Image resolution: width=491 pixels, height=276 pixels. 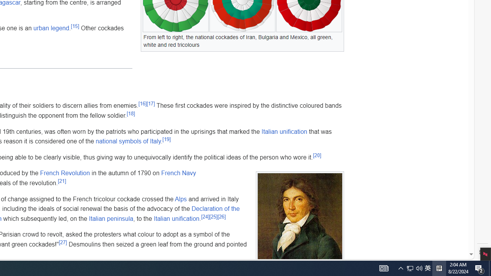 I want to click on Italian unification, so click(x=176, y=218).